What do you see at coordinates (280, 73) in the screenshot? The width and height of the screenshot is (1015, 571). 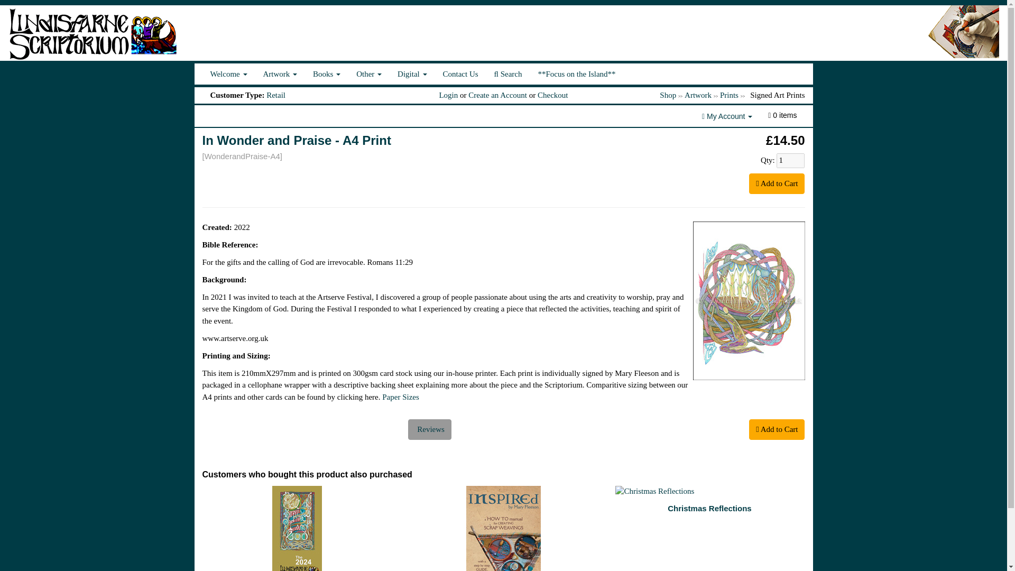 I see `Artwork` at bounding box center [280, 73].